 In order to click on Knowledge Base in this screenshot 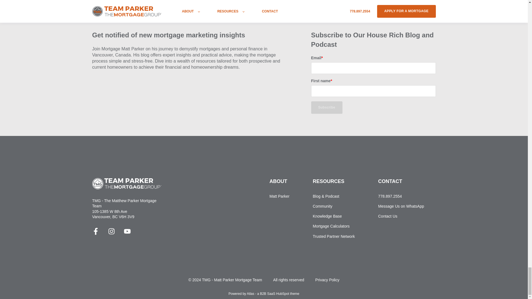, I will do `click(334, 216)`.